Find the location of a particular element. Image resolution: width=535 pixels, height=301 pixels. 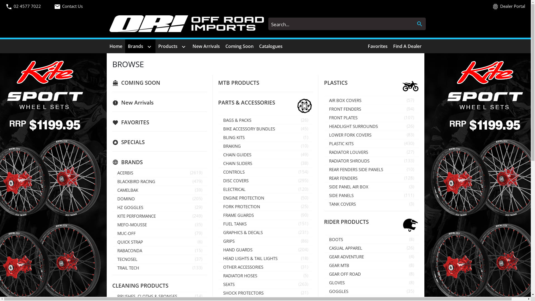

BLING KITS is located at coordinates (256, 137).